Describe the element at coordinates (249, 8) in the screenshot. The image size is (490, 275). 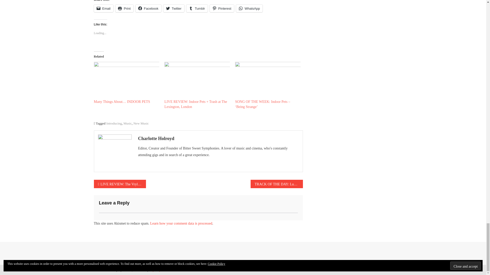
I see `Click to share on WhatsApp` at that location.